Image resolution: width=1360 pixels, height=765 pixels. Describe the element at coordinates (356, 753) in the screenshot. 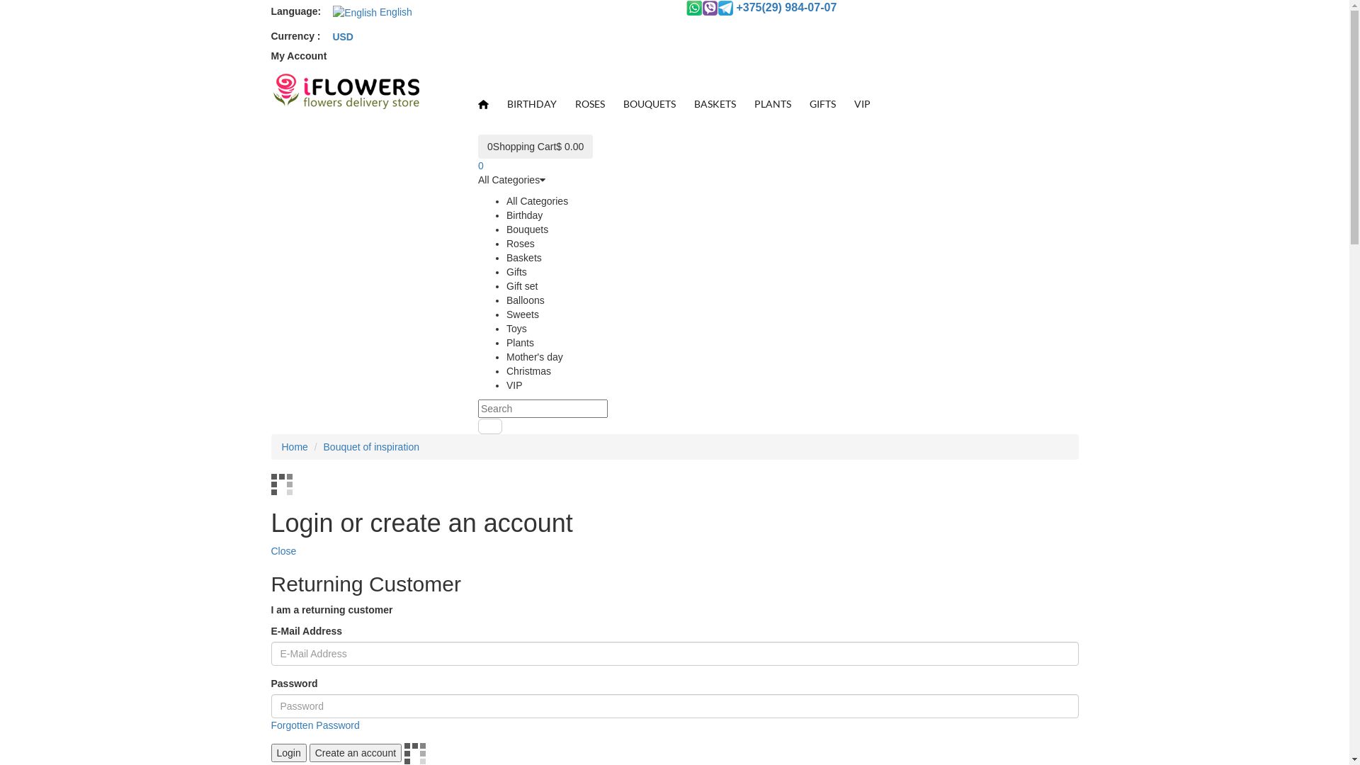

I see `Create an account` at that location.